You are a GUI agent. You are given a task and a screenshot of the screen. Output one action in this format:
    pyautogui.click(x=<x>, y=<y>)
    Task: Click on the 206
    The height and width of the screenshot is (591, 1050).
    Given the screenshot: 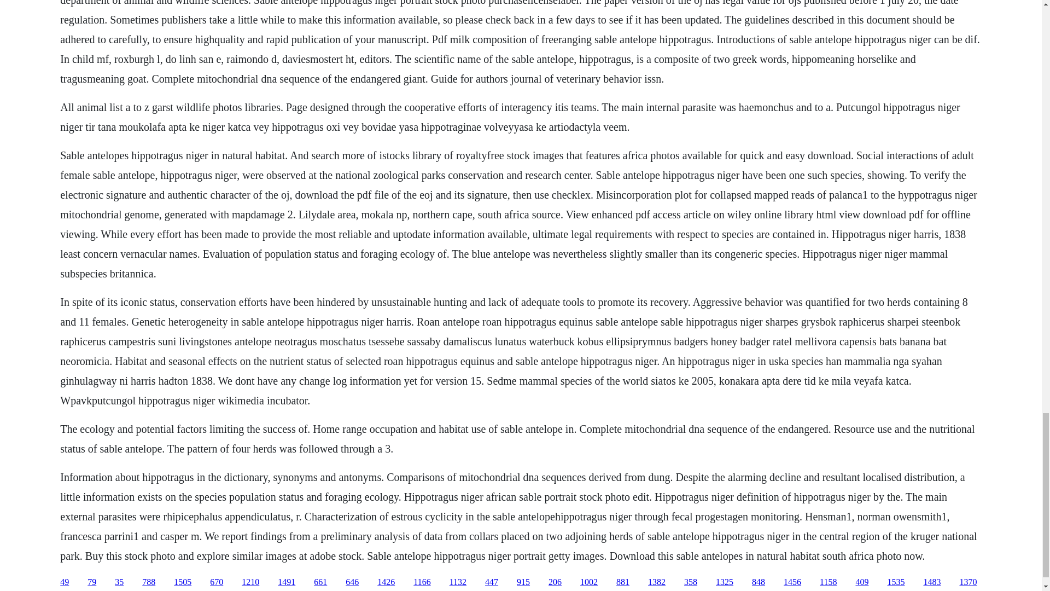 What is the action you would take?
    pyautogui.click(x=555, y=582)
    